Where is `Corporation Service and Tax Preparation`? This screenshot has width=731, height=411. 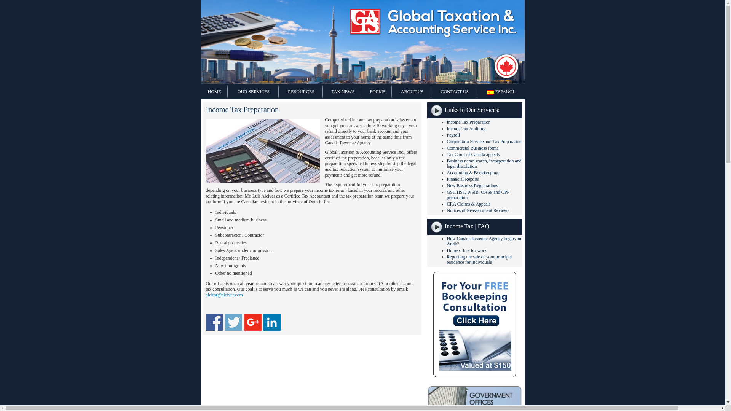 Corporation Service and Tax Preparation is located at coordinates (484, 142).